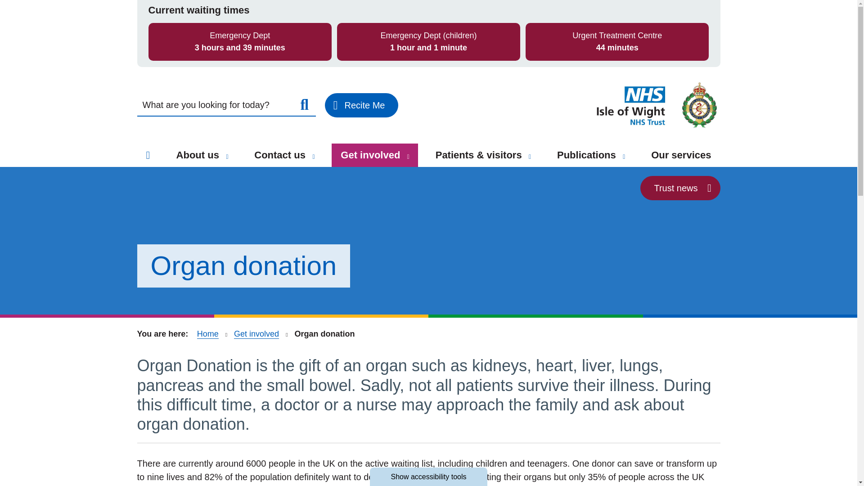  Describe the element at coordinates (207, 13) in the screenshot. I see `IOW NHS CARE Awards` at that location.